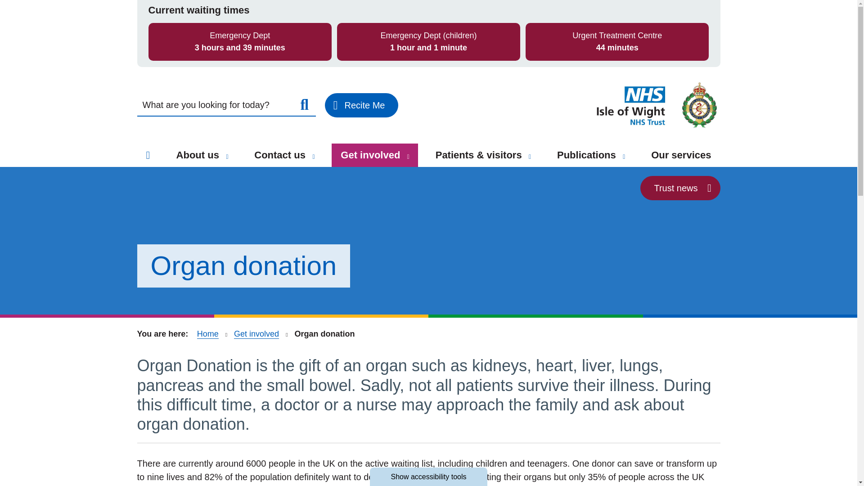  Describe the element at coordinates (207, 13) in the screenshot. I see `IOW NHS CARE Awards` at that location.